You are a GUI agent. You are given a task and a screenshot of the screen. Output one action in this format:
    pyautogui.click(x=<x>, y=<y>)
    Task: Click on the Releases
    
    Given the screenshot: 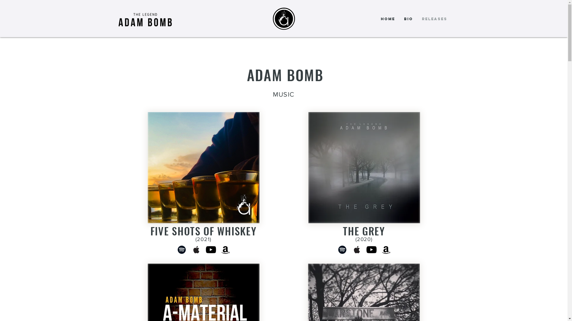 What is the action you would take?
    pyautogui.click(x=434, y=19)
    